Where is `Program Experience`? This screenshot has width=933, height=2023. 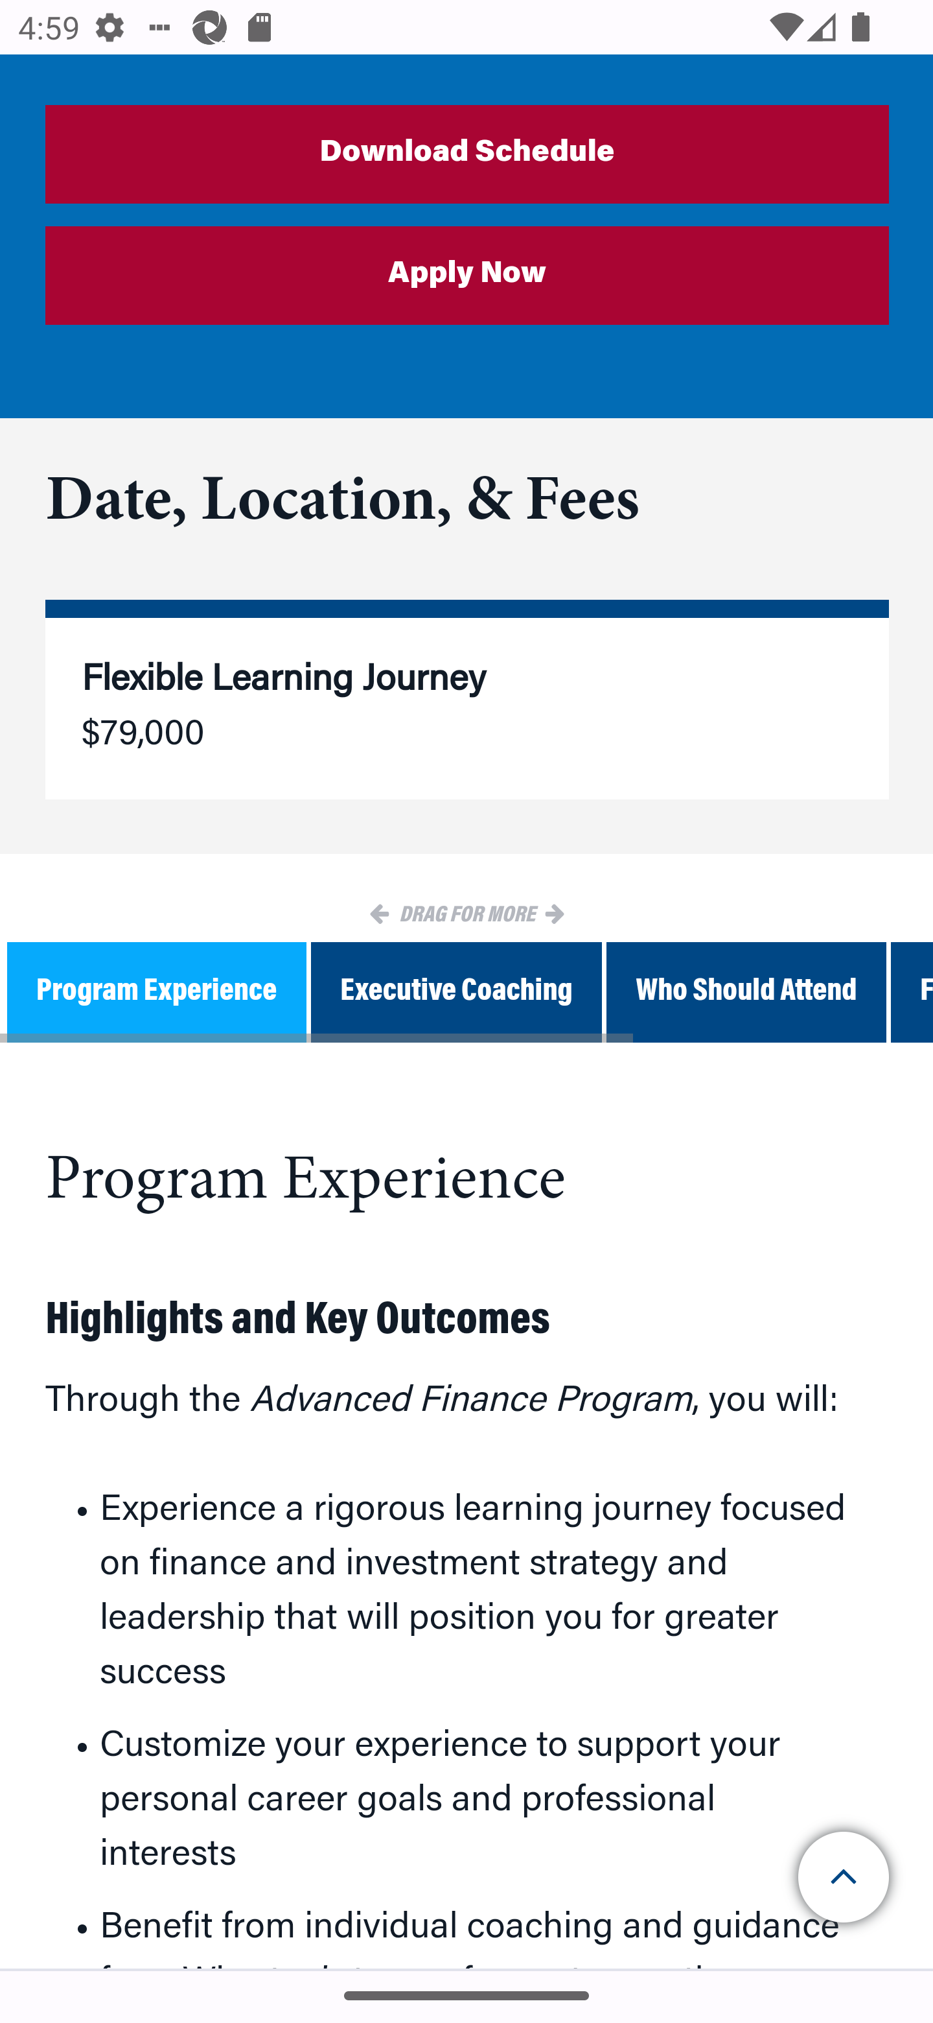 Program Experience is located at coordinates (157, 995).